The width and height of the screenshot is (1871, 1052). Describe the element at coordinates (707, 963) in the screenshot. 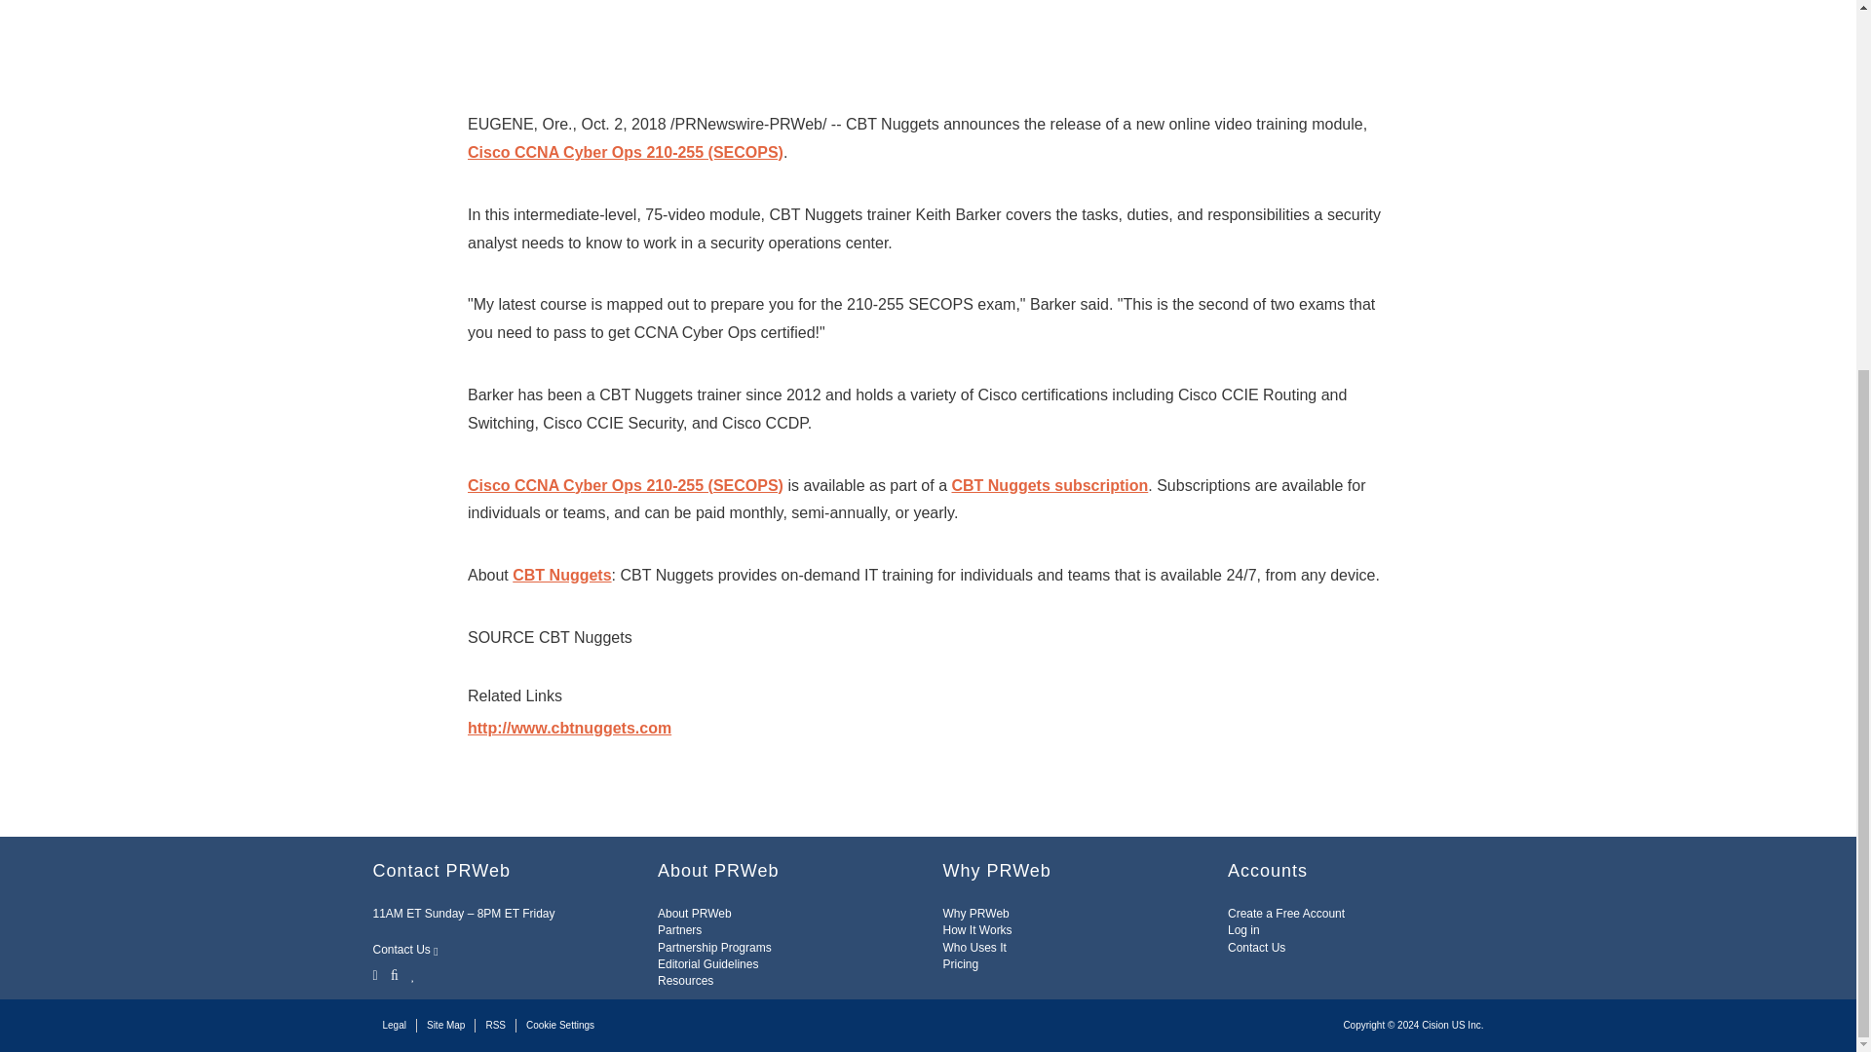

I see `Editorial Guidelines` at that location.